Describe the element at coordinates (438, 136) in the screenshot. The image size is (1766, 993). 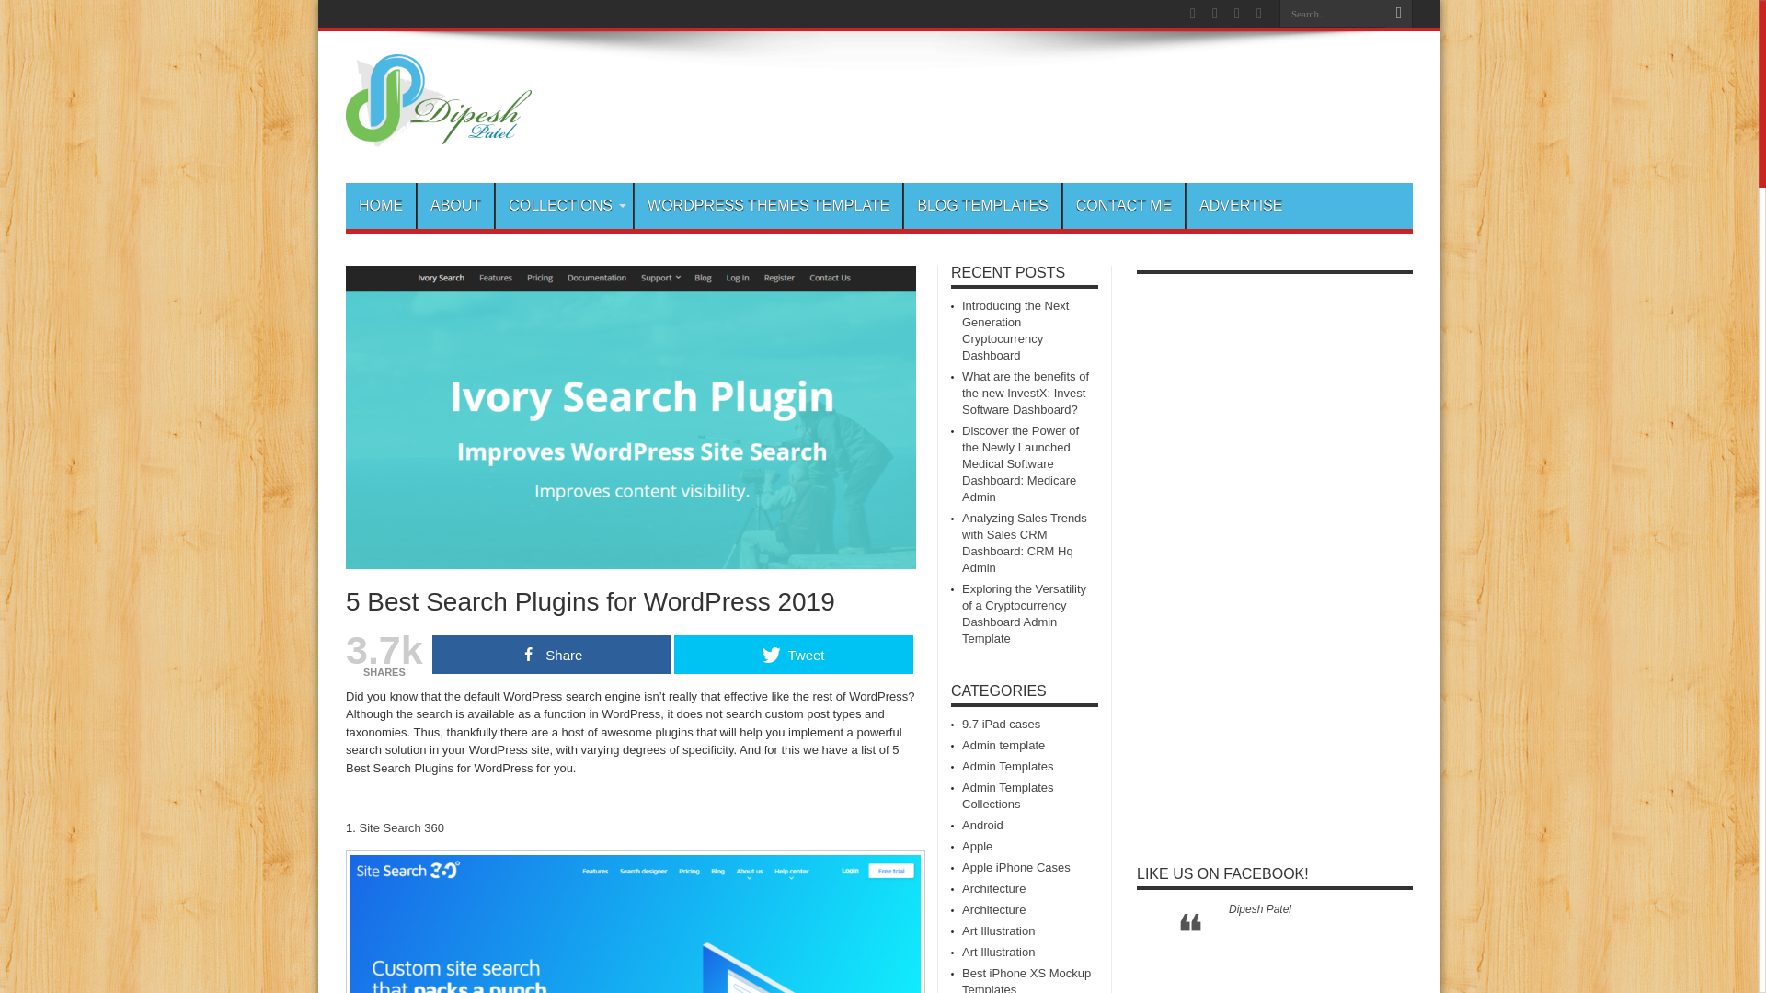
I see `Web Design Inspiration, Templates, and Development Blog` at that location.